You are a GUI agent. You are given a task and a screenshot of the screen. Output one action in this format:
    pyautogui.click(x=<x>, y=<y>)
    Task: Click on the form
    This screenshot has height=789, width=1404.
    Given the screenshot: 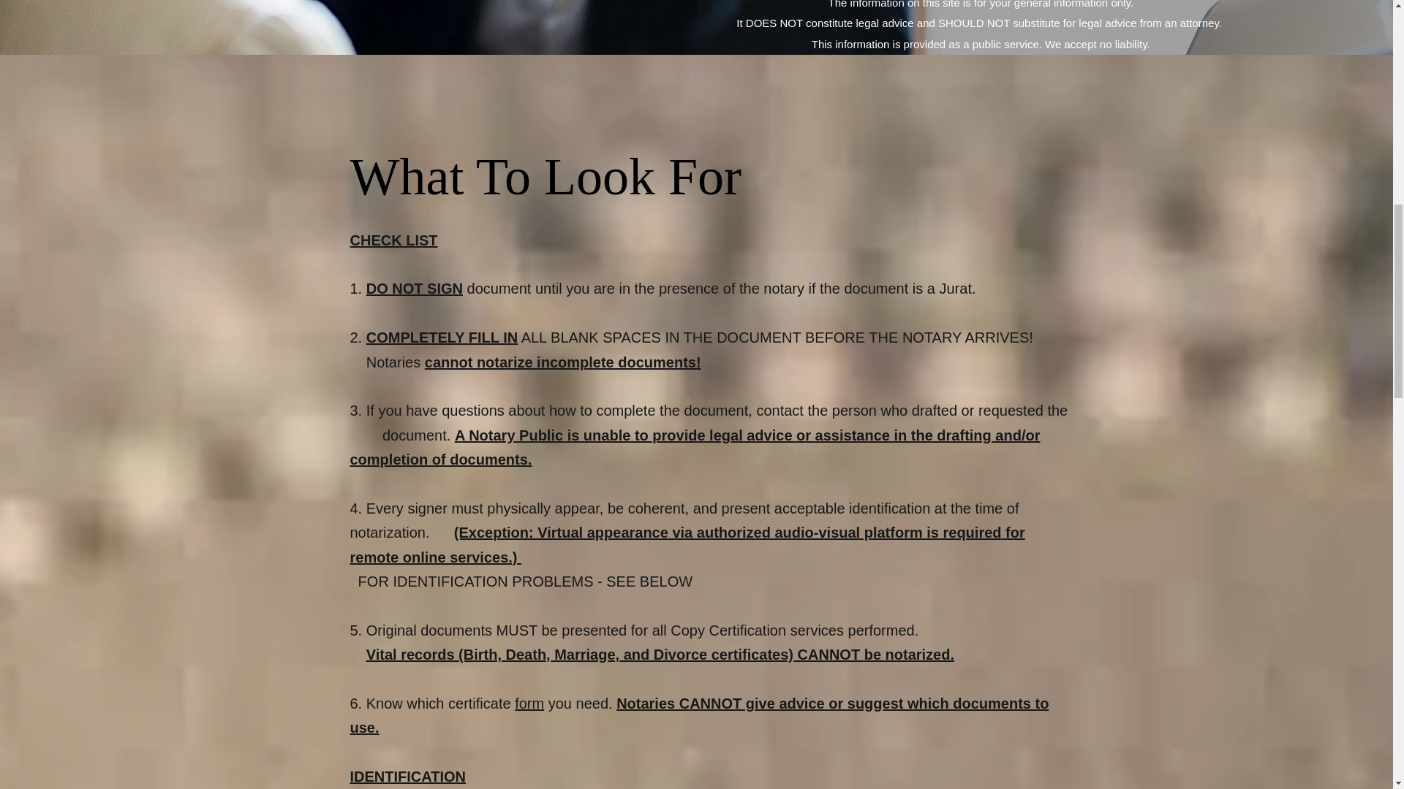 What is the action you would take?
    pyautogui.click(x=529, y=703)
    